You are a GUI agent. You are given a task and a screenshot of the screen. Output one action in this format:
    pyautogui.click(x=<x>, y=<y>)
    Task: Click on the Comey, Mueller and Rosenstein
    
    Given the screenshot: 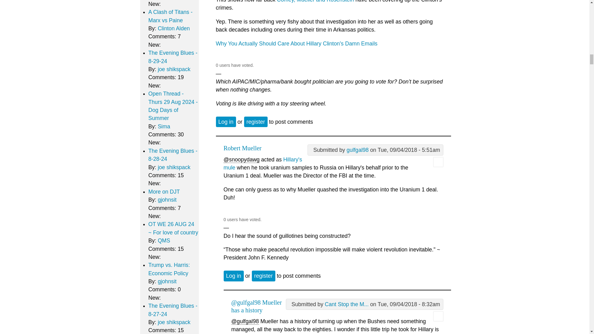 What is the action you would take?
    pyautogui.click(x=316, y=1)
    